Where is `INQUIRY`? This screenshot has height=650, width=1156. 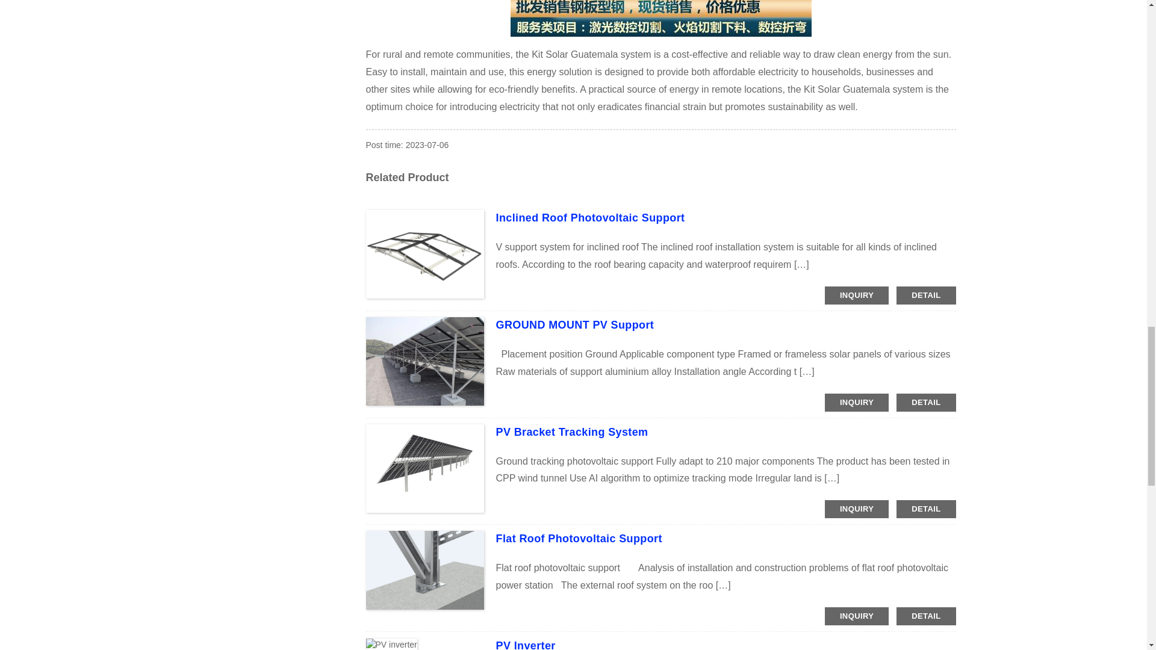
INQUIRY is located at coordinates (857, 509).